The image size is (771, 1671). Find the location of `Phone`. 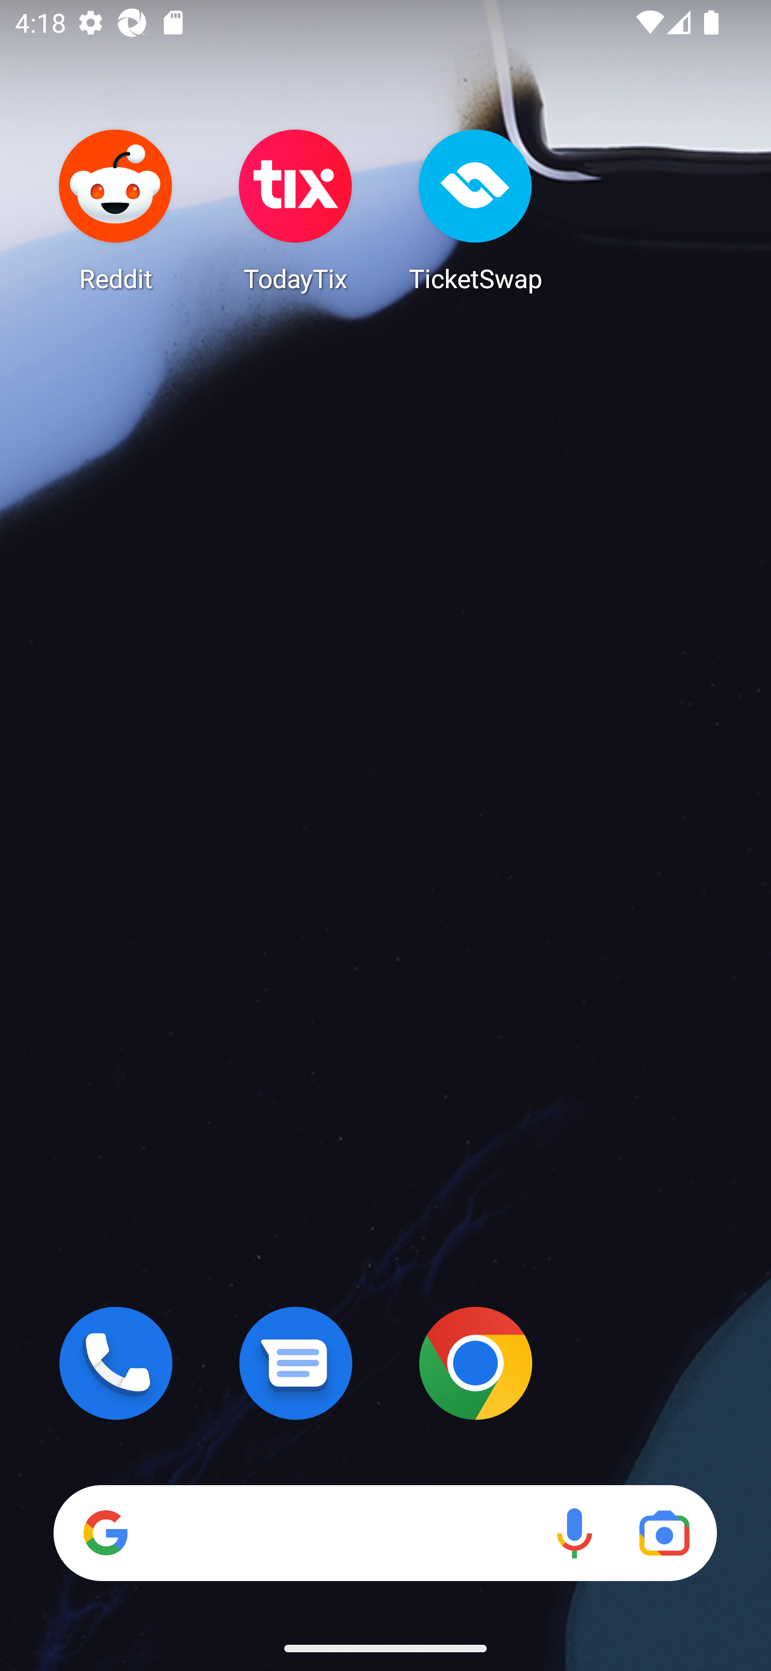

Phone is located at coordinates (116, 1363).